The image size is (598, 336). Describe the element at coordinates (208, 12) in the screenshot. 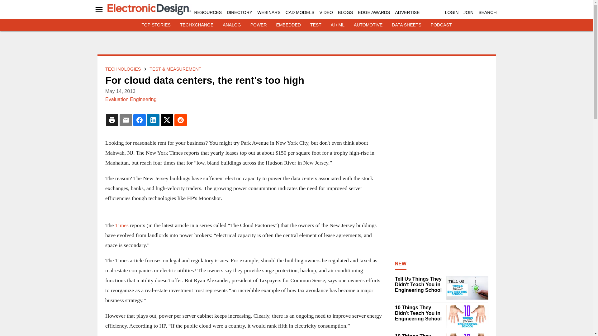

I see `RESOURCES` at that location.